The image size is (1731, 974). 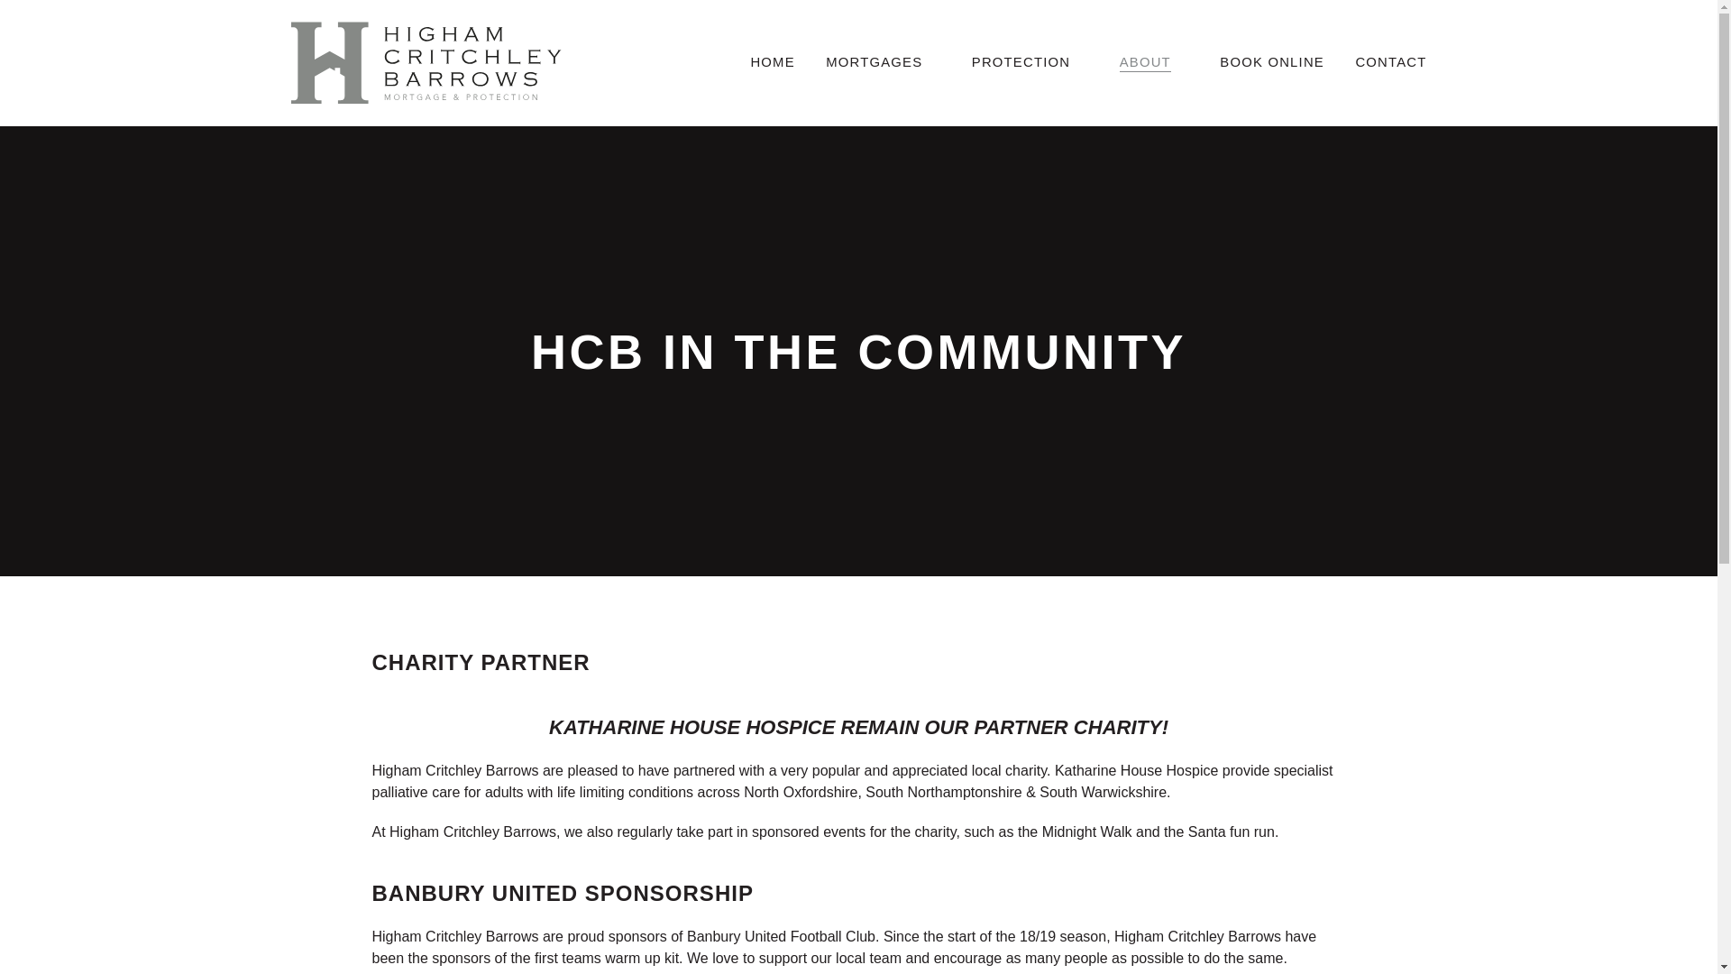 I want to click on BOOK ONLINE, so click(x=1271, y=63).